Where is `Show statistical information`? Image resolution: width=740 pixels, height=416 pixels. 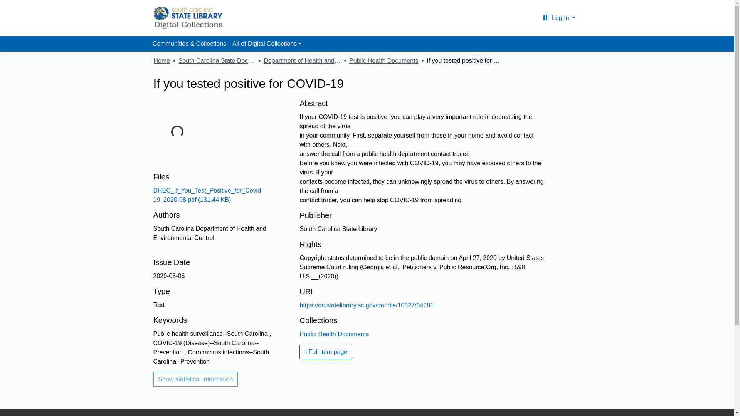
Show statistical information is located at coordinates (196, 379).